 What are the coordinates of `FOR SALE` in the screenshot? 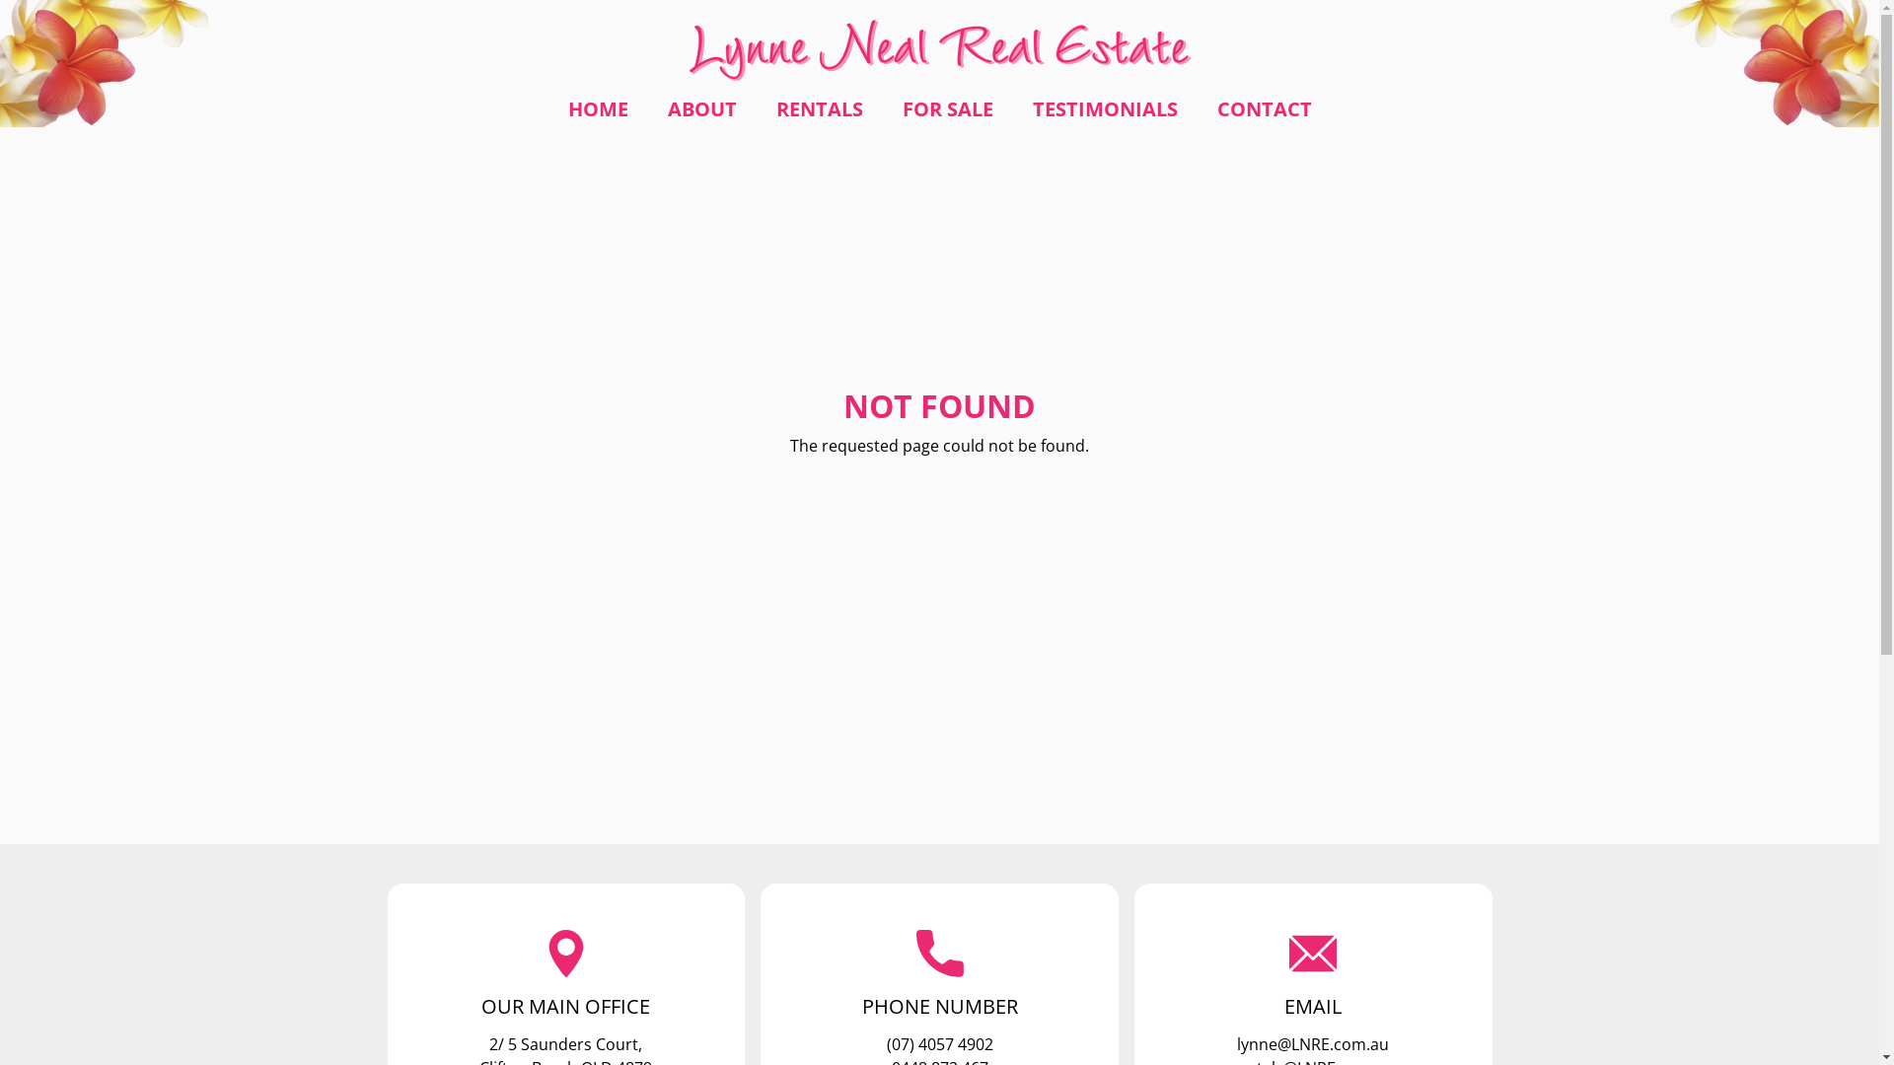 It's located at (947, 109).